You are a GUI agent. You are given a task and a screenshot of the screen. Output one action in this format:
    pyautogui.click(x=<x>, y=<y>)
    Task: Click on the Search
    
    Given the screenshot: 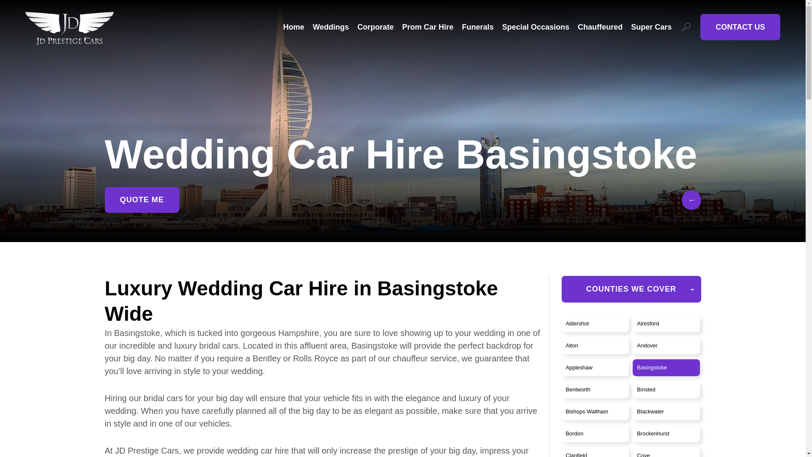 What is the action you would take?
    pyautogui.click(x=686, y=27)
    